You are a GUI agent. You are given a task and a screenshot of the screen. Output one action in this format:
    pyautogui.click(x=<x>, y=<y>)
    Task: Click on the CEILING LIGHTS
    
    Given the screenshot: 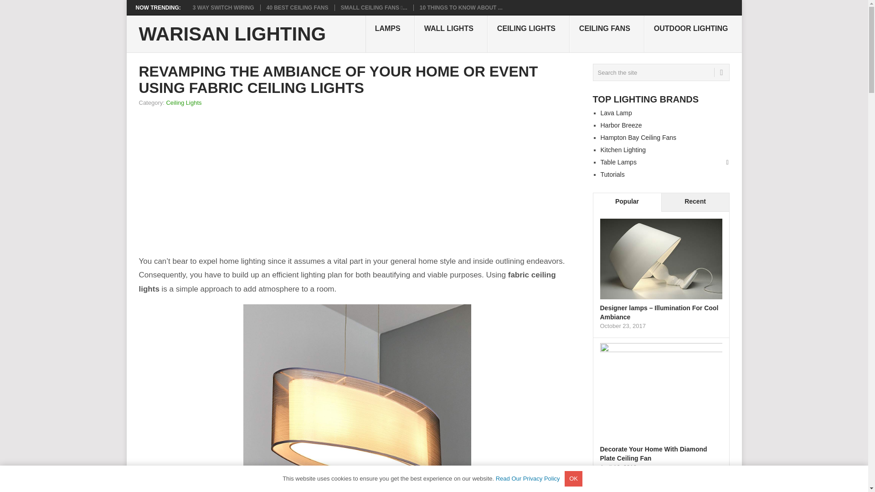 What is the action you would take?
    pyautogui.click(x=528, y=34)
    